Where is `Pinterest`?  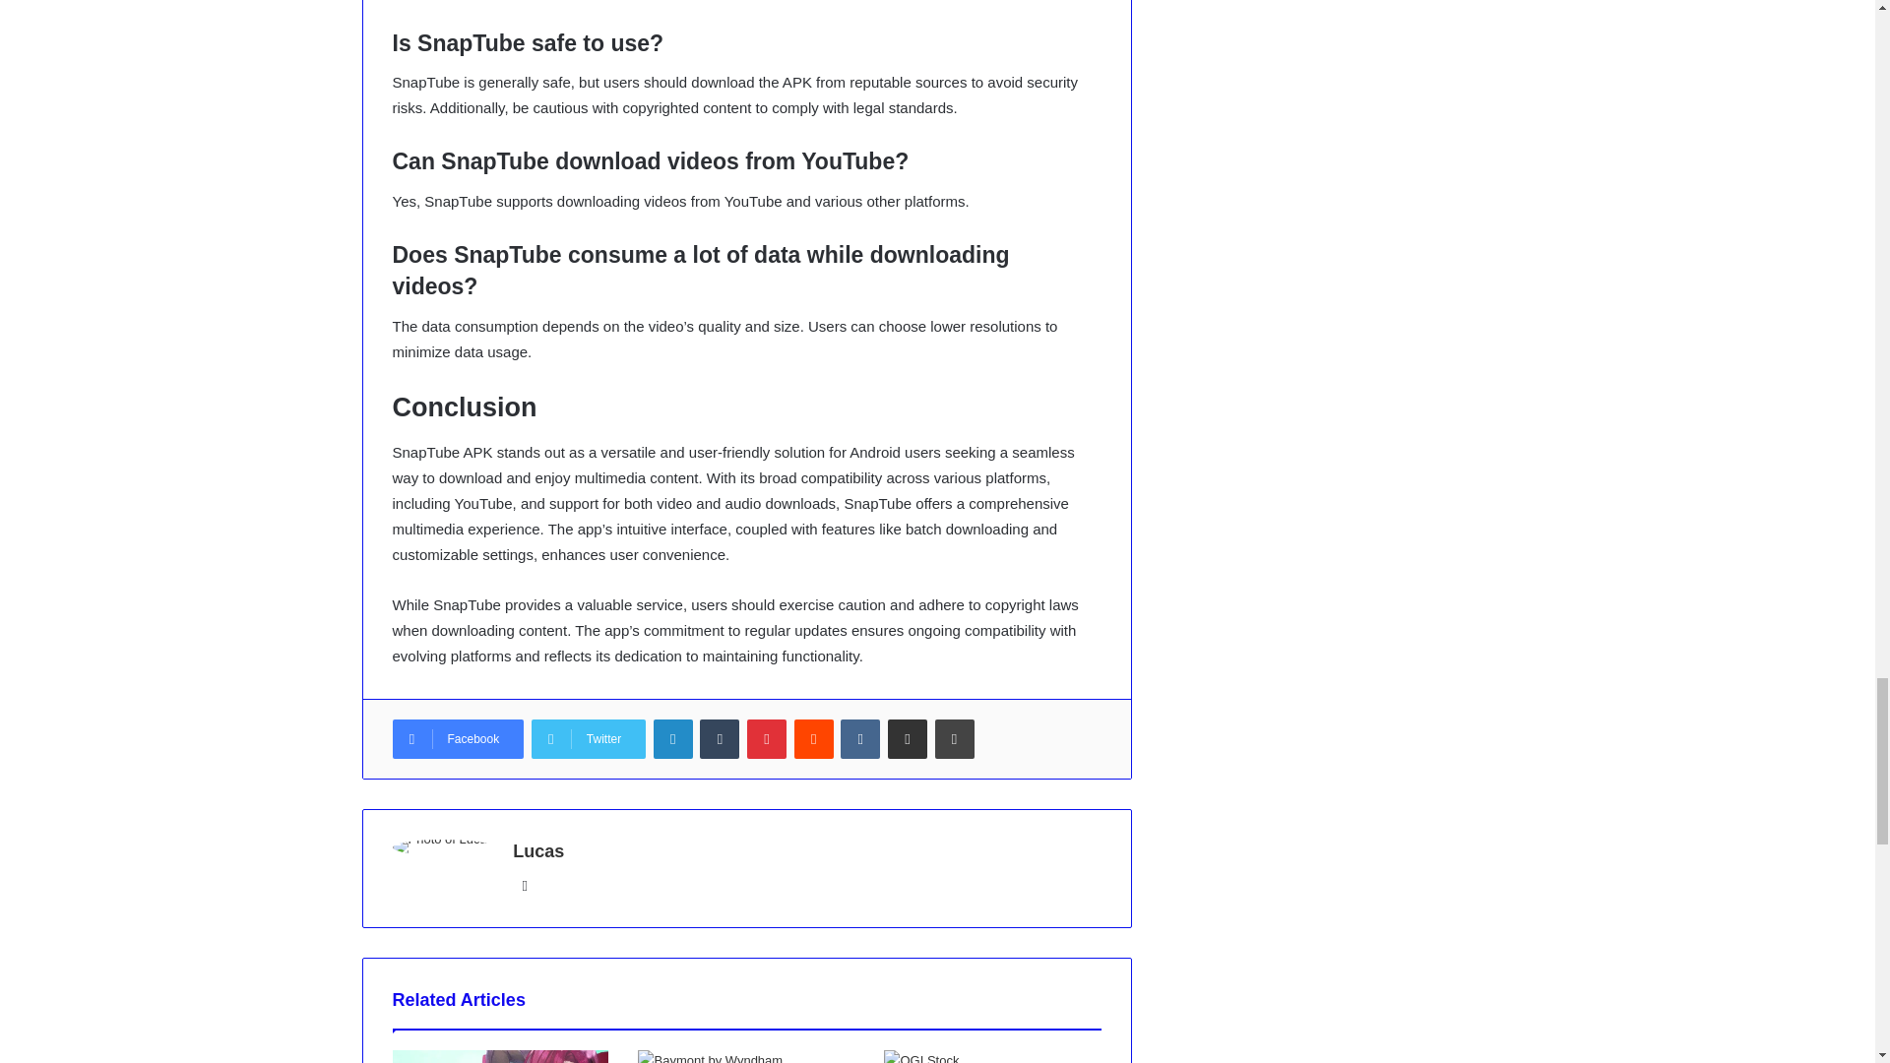
Pinterest is located at coordinates (766, 739).